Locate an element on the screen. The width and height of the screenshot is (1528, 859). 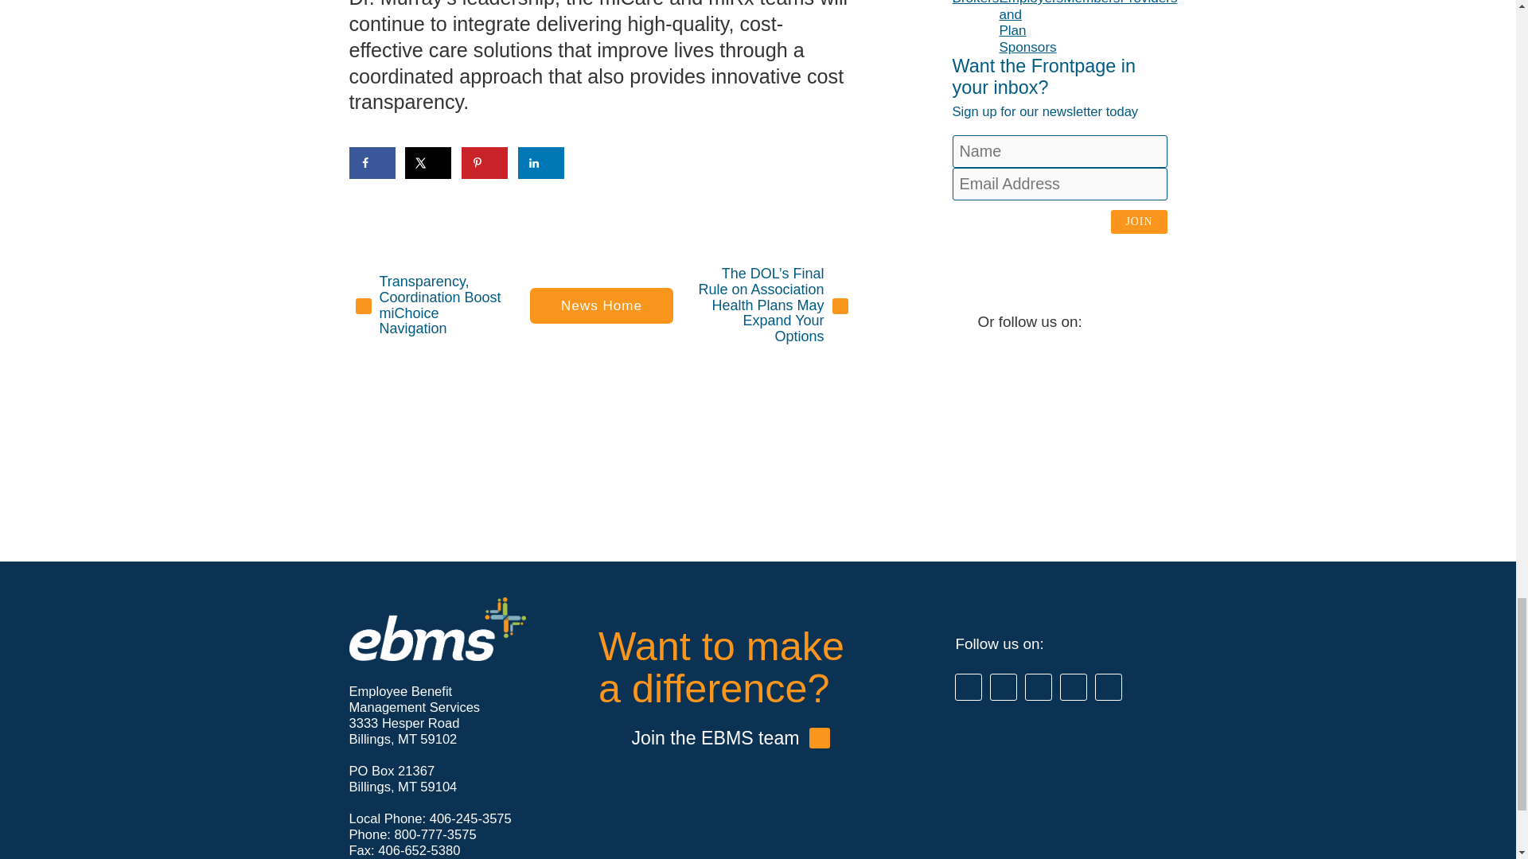
ebms is located at coordinates (436, 628).